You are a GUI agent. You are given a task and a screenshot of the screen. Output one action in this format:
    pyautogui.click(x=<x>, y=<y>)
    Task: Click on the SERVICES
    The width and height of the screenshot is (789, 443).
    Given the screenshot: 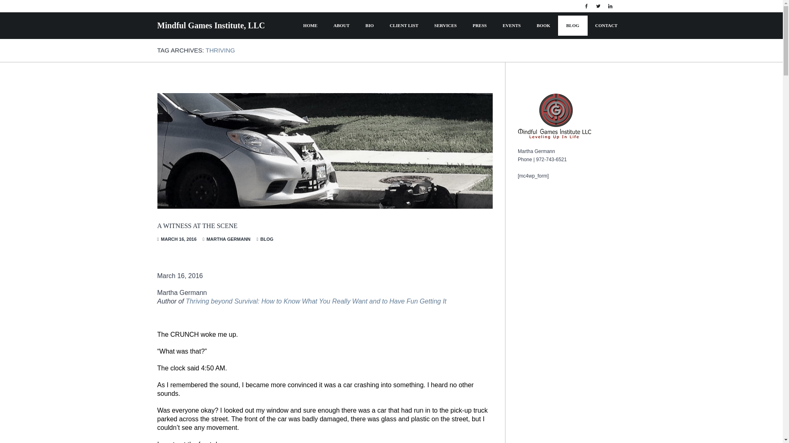 What is the action you would take?
    pyautogui.click(x=445, y=25)
    